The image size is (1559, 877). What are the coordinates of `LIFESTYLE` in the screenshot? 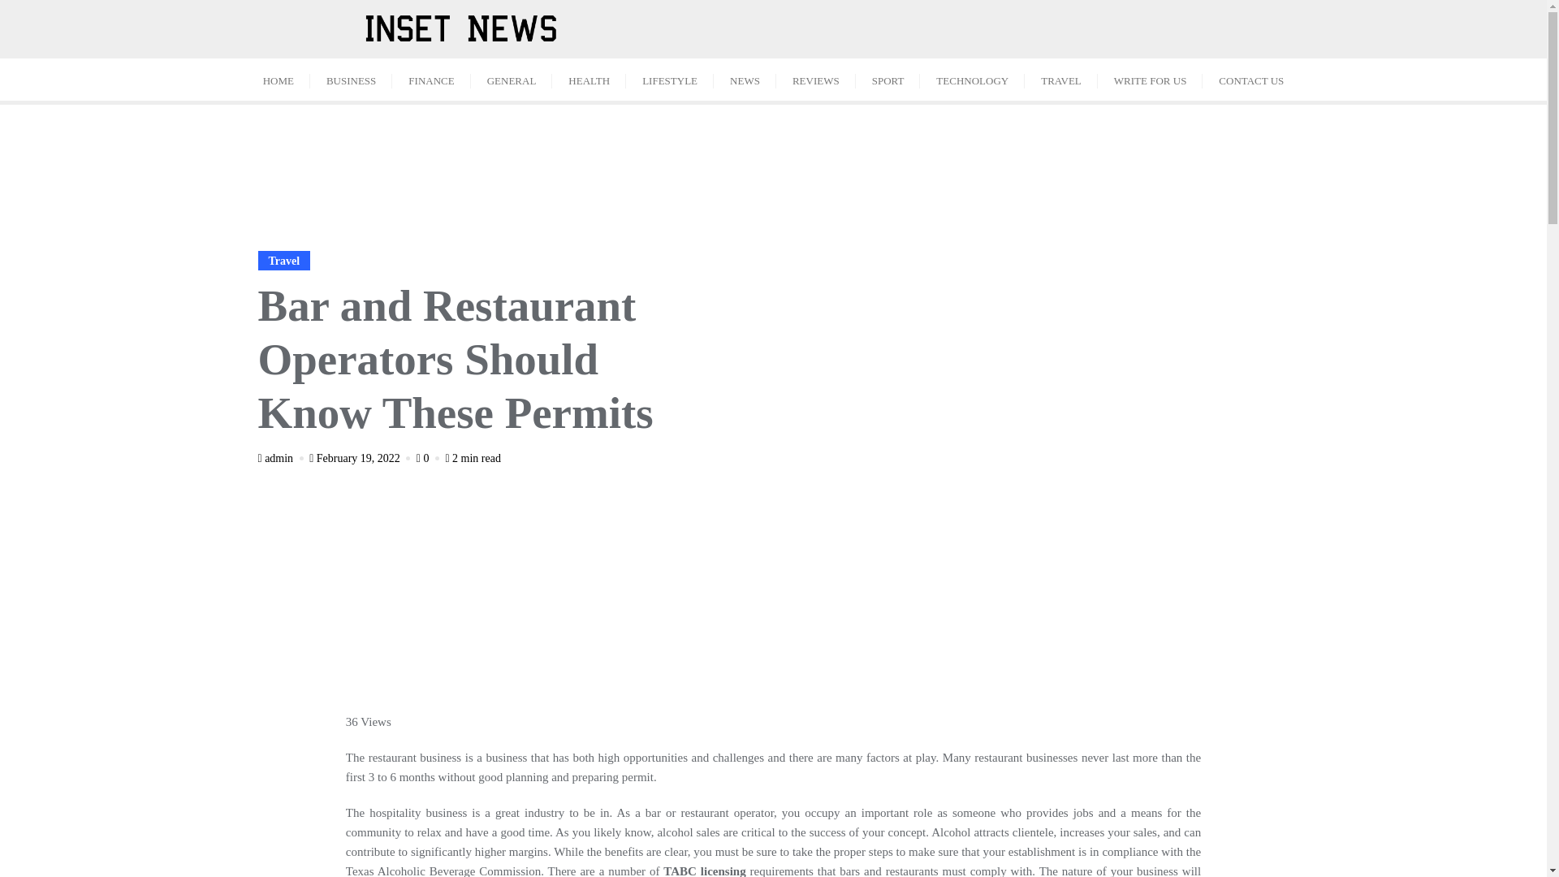 It's located at (670, 80).